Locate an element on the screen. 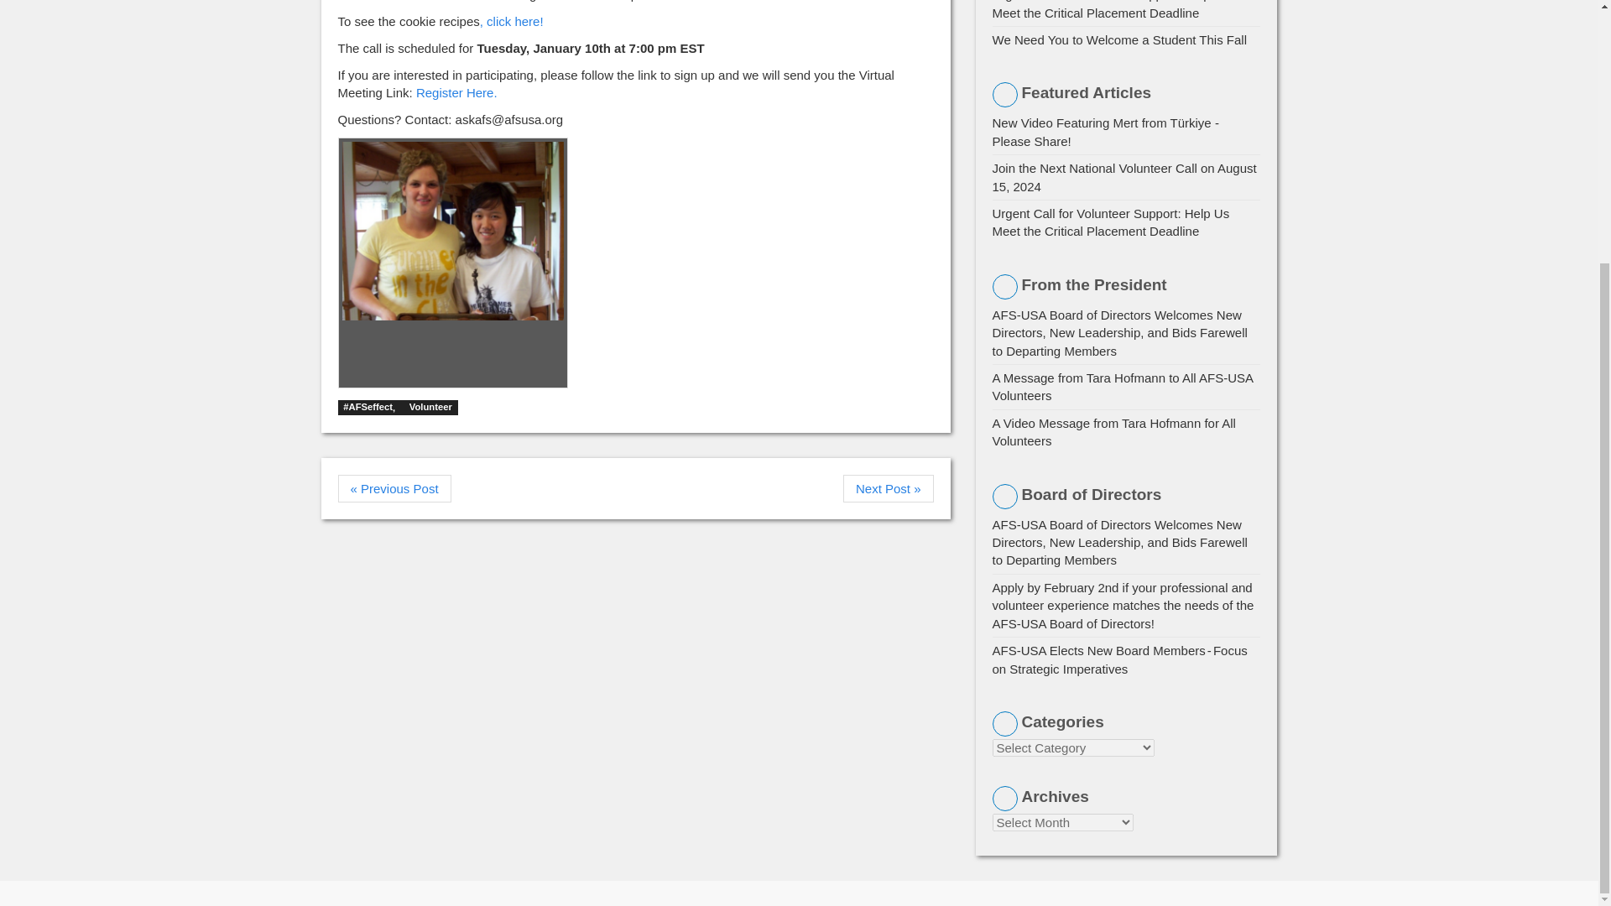  We Need You to Welcome a Student This Fall is located at coordinates (1119, 39).